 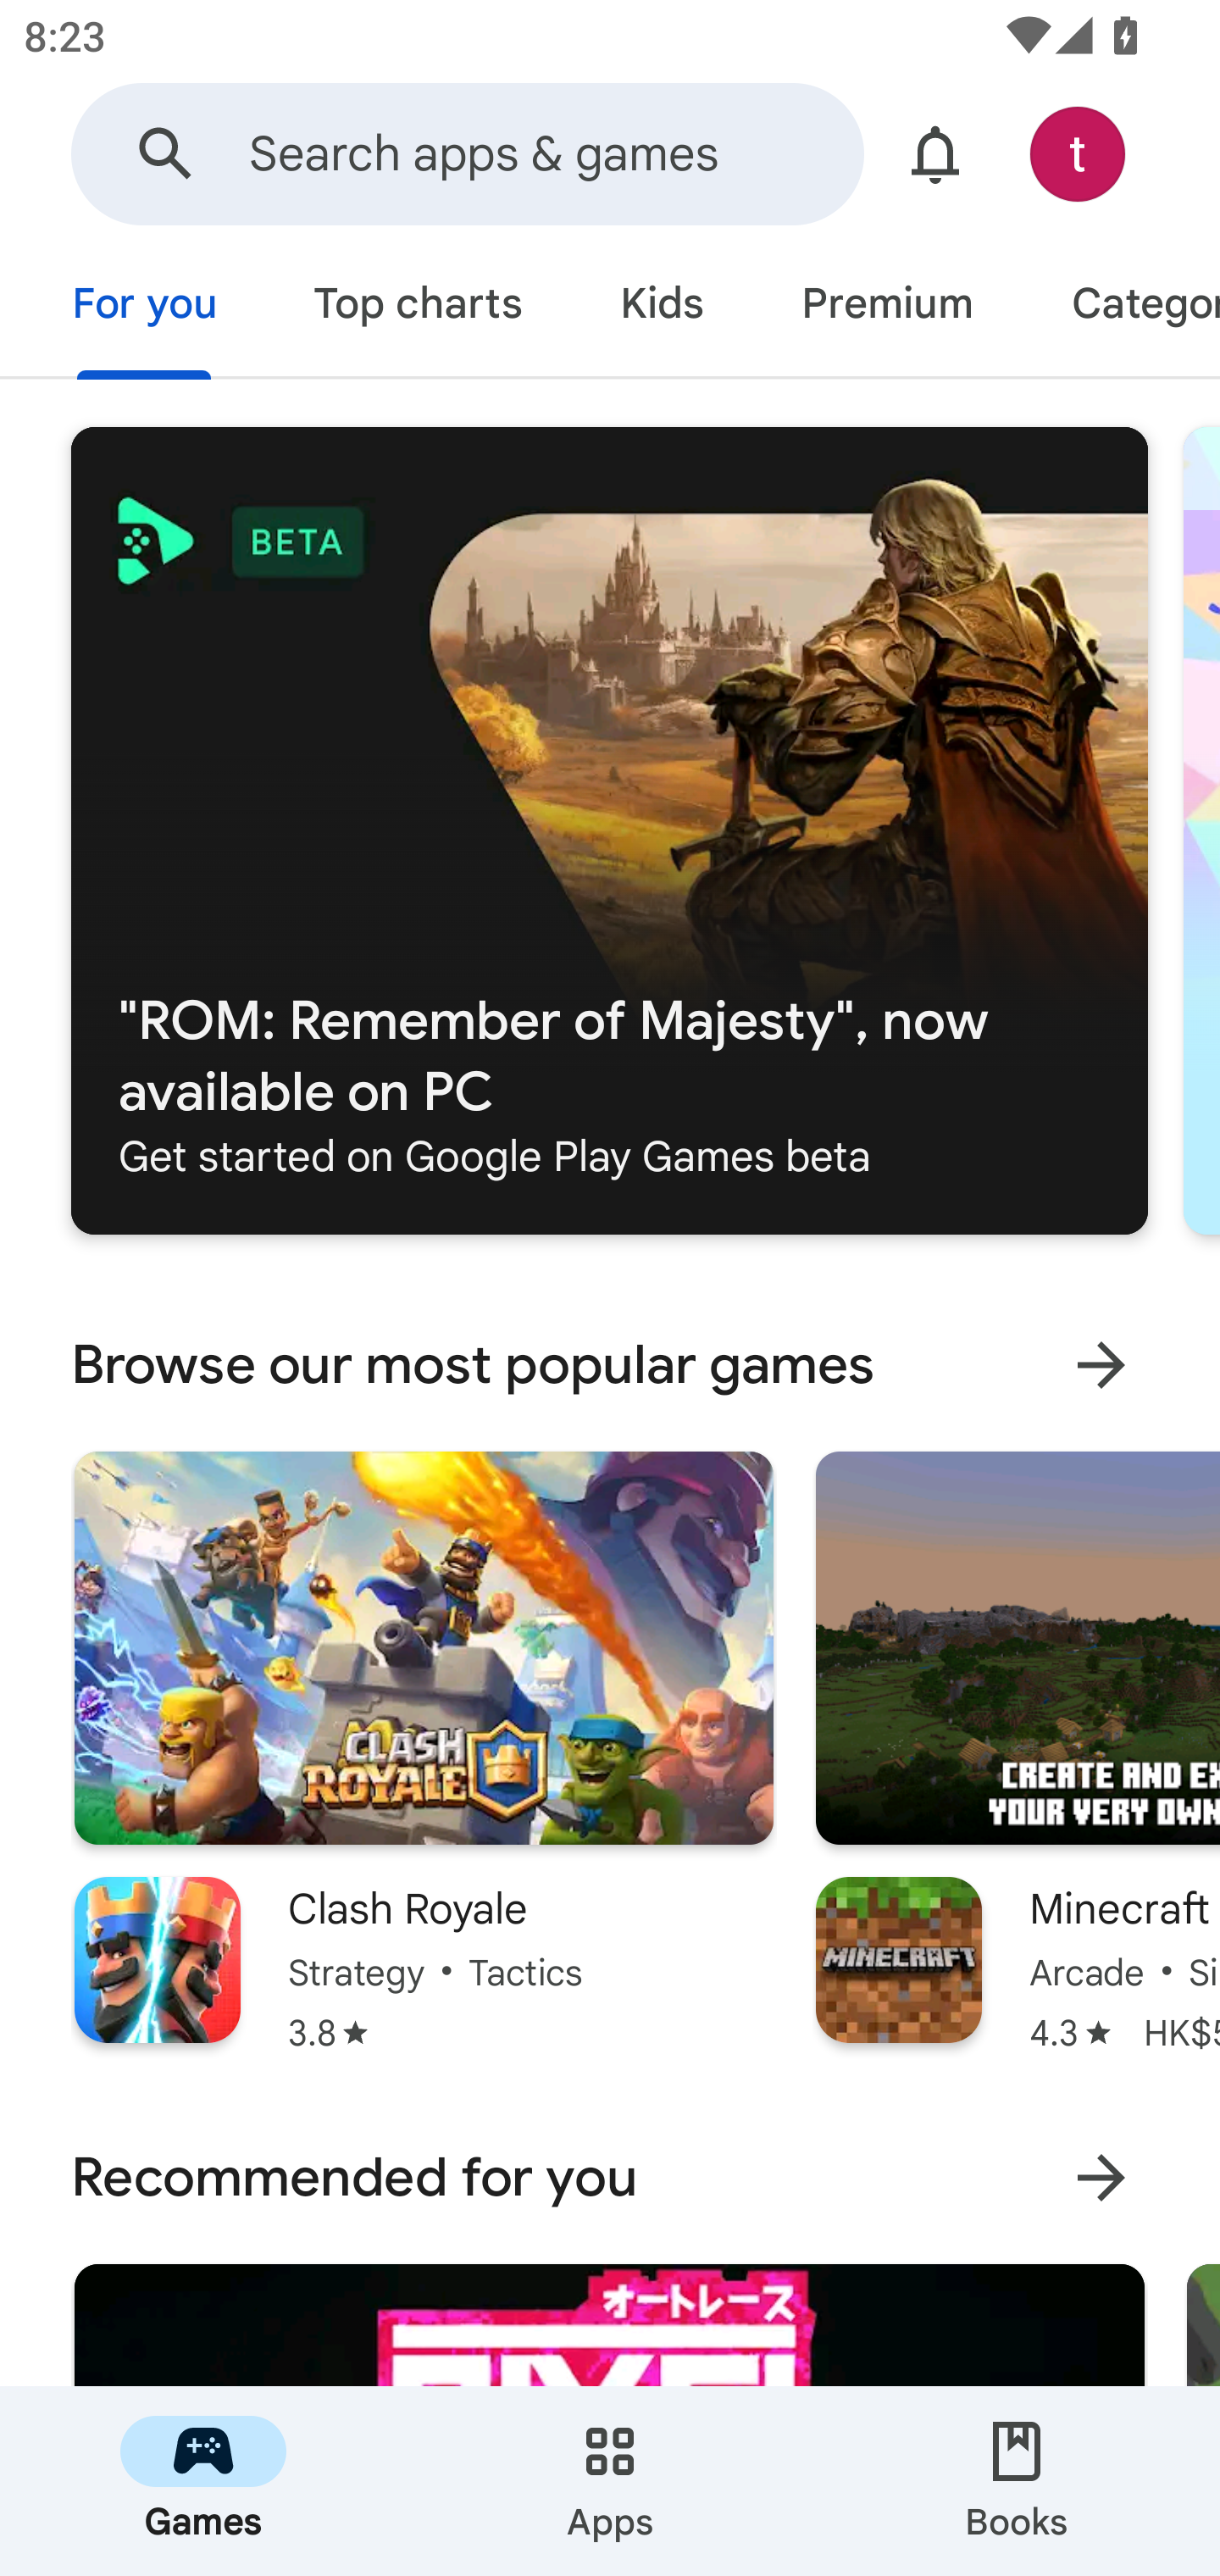 I want to click on Search Google Play, so click(x=166, y=154).